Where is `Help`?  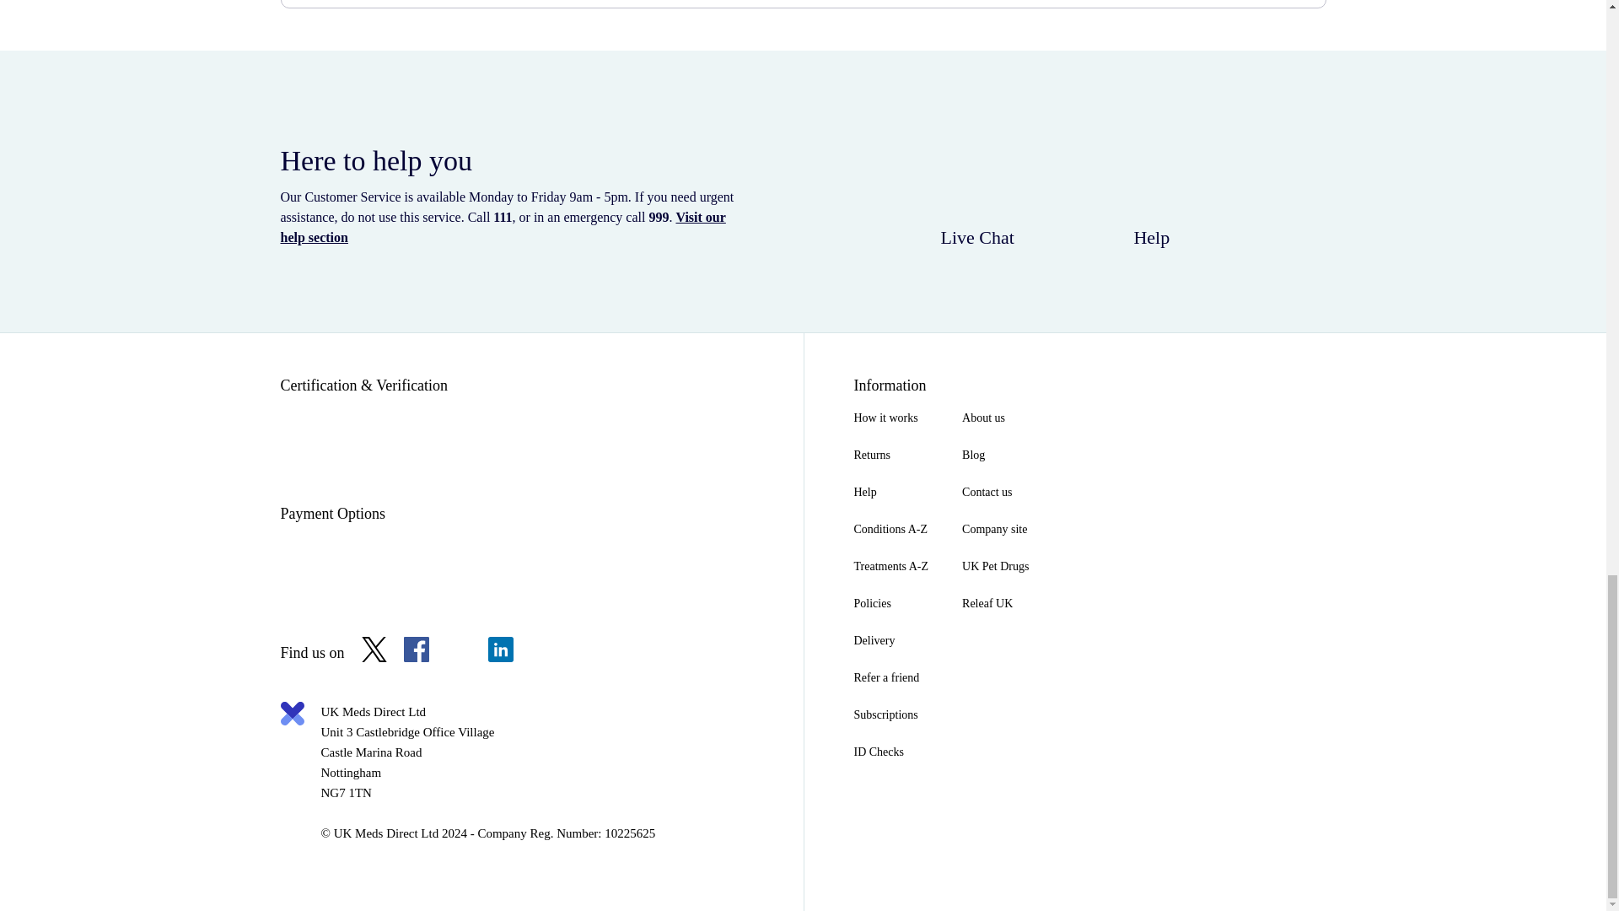 Help is located at coordinates (1150, 191).